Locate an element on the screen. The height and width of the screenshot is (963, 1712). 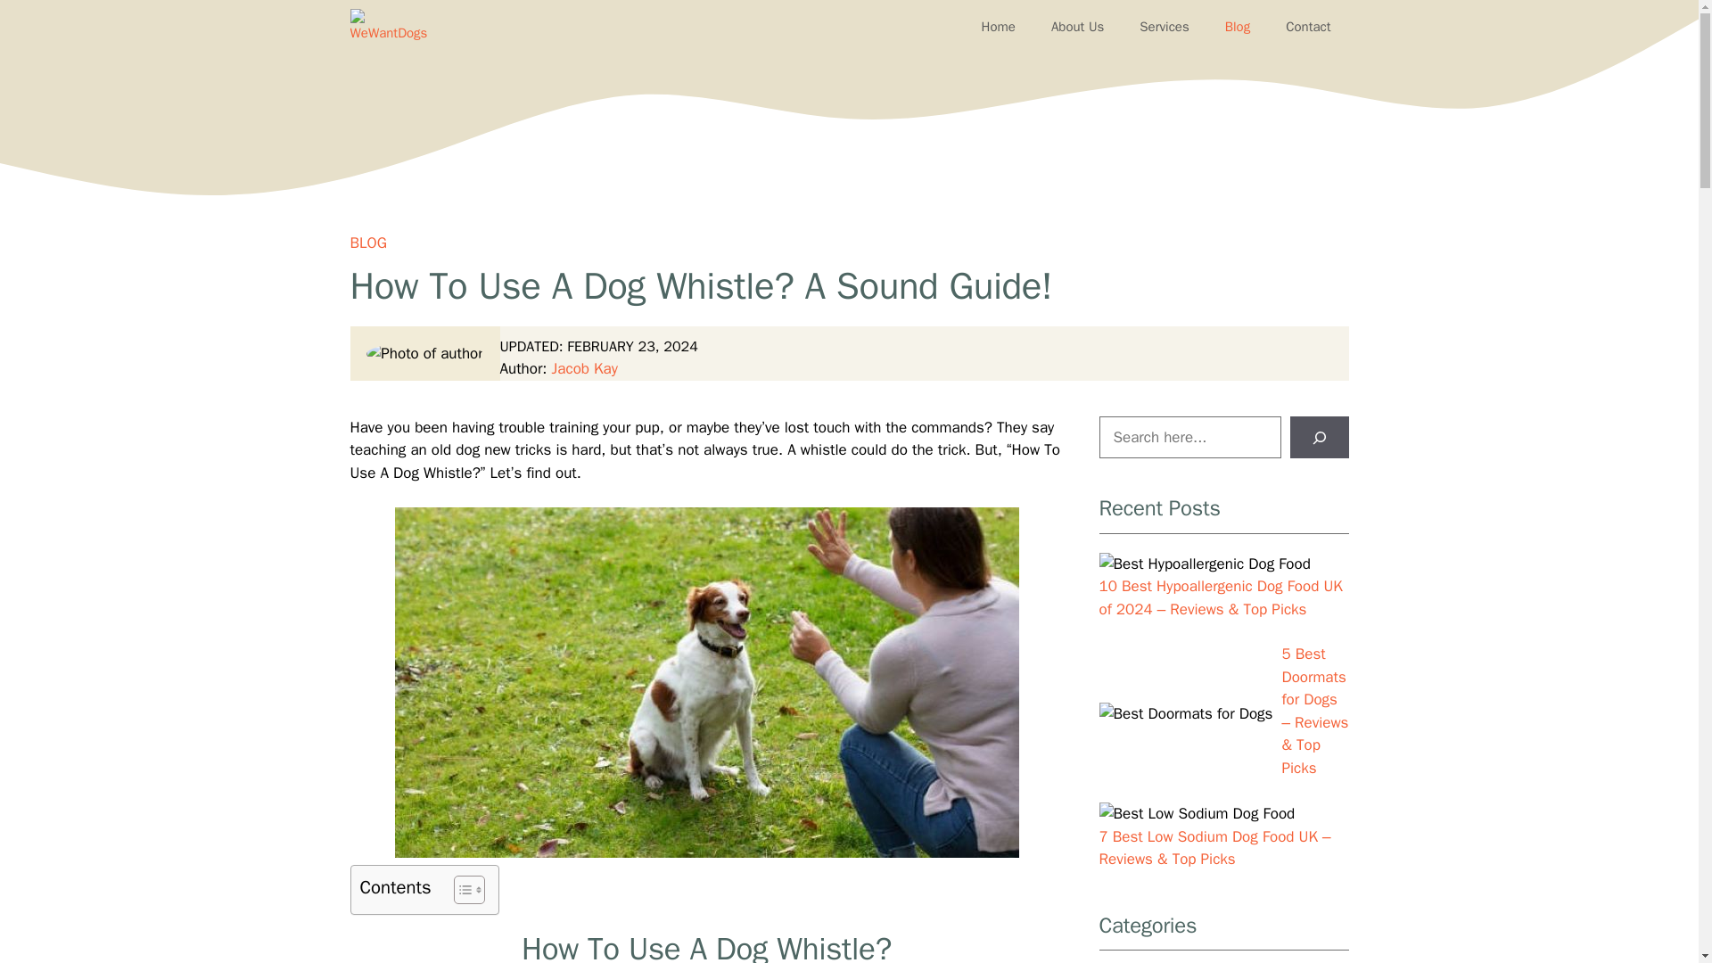
About Us is located at coordinates (1077, 27).